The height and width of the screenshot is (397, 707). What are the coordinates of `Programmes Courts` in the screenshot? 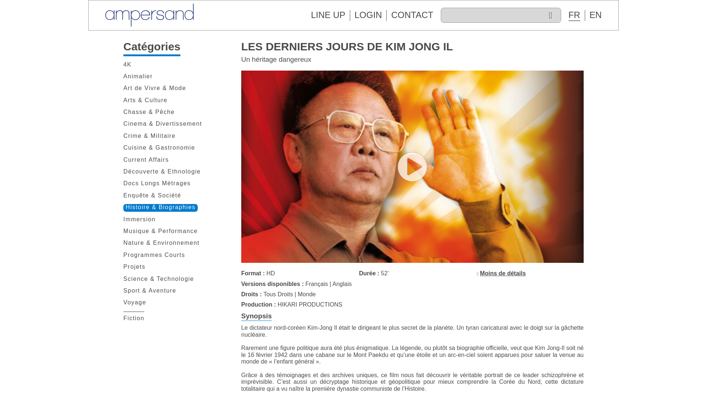 It's located at (154, 255).